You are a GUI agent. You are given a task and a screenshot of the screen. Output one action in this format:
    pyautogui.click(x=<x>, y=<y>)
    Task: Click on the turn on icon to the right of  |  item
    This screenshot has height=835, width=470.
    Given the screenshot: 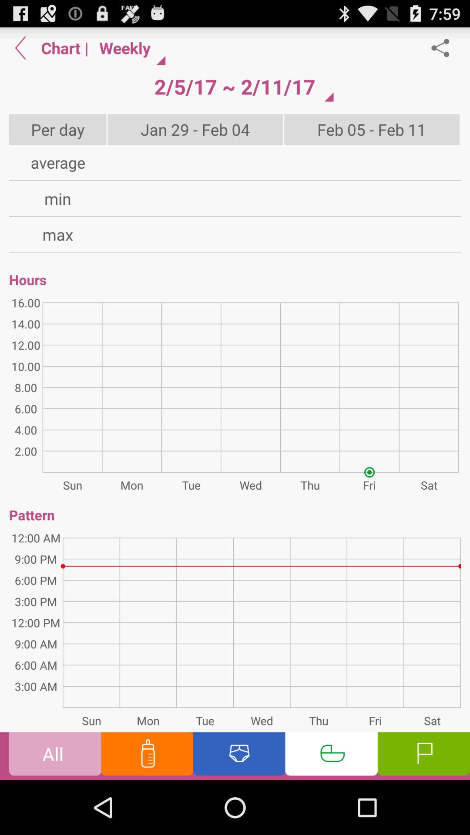 What is the action you would take?
    pyautogui.click(x=235, y=87)
    